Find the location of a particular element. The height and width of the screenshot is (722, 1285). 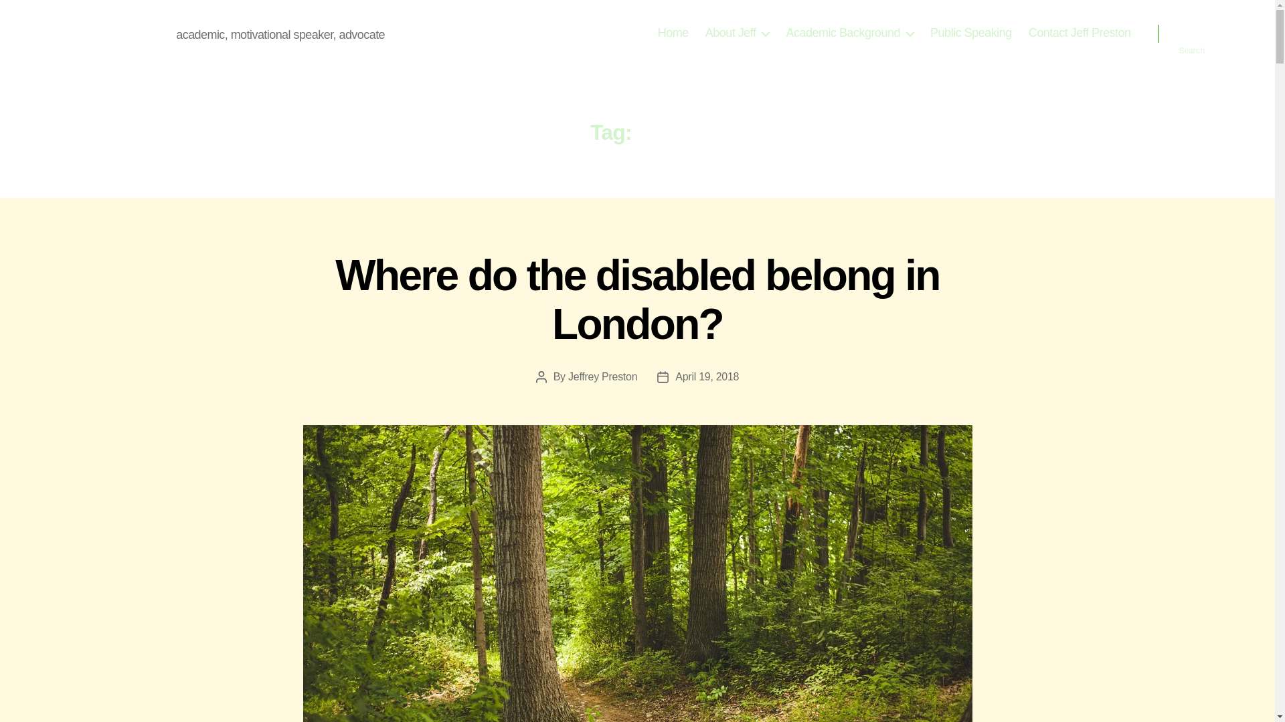

Jeff Preston is located at coordinates (116, 33).